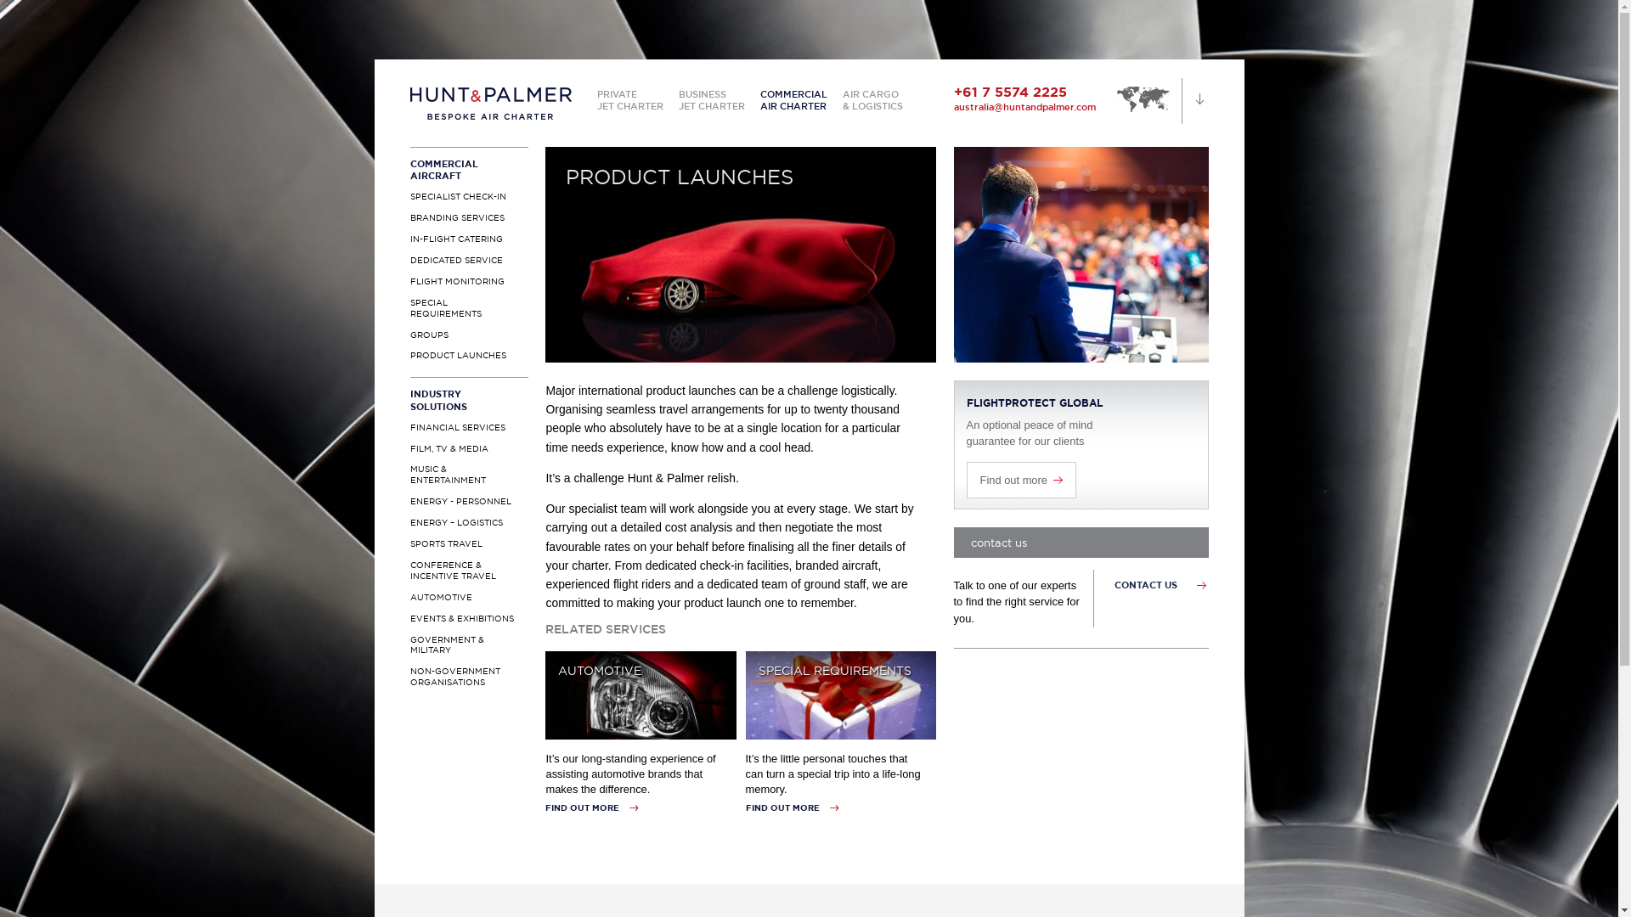 This screenshot has width=1631, height=917. Describe the element at coordinates (469, 450) in the screenshot. I see `FILM, TV & MEDIA` at that location.